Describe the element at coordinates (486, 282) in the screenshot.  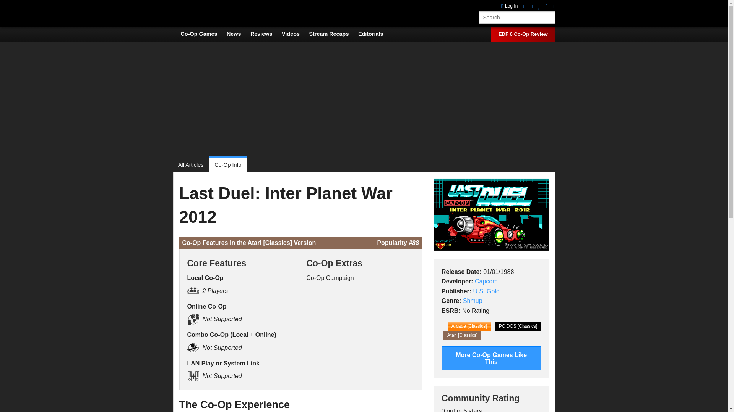
I see `Capcom` at that location.